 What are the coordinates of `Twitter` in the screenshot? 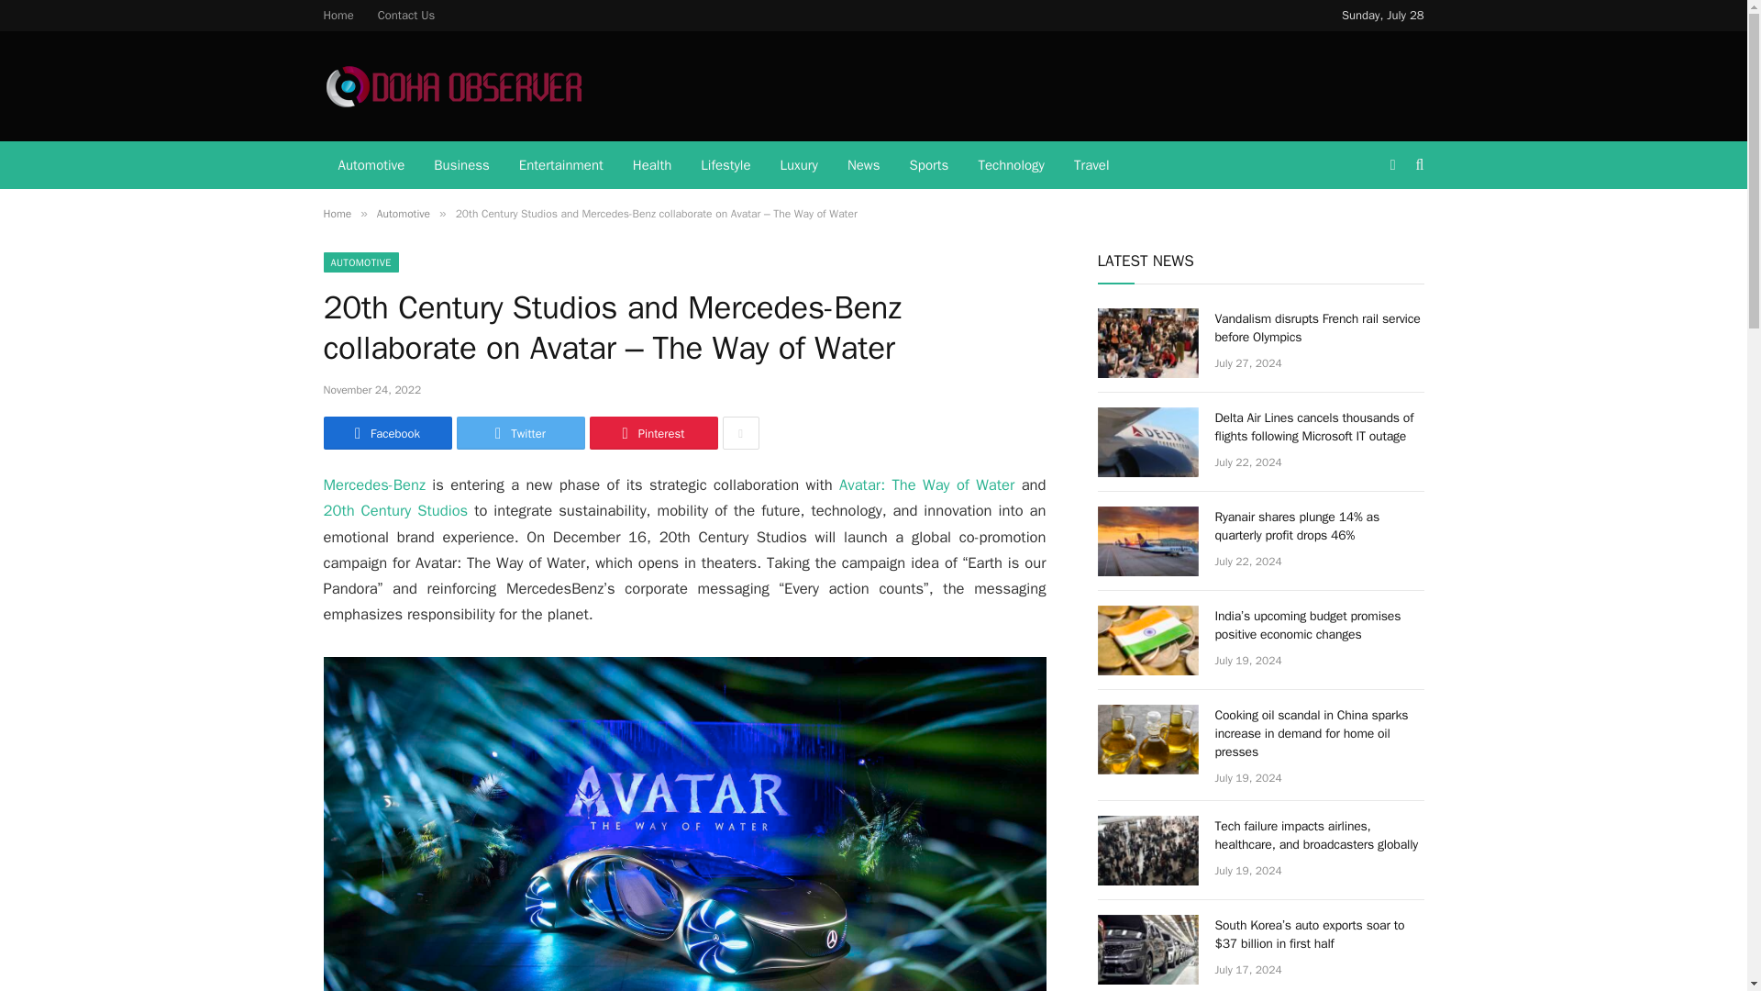 It's located at (520, 433).